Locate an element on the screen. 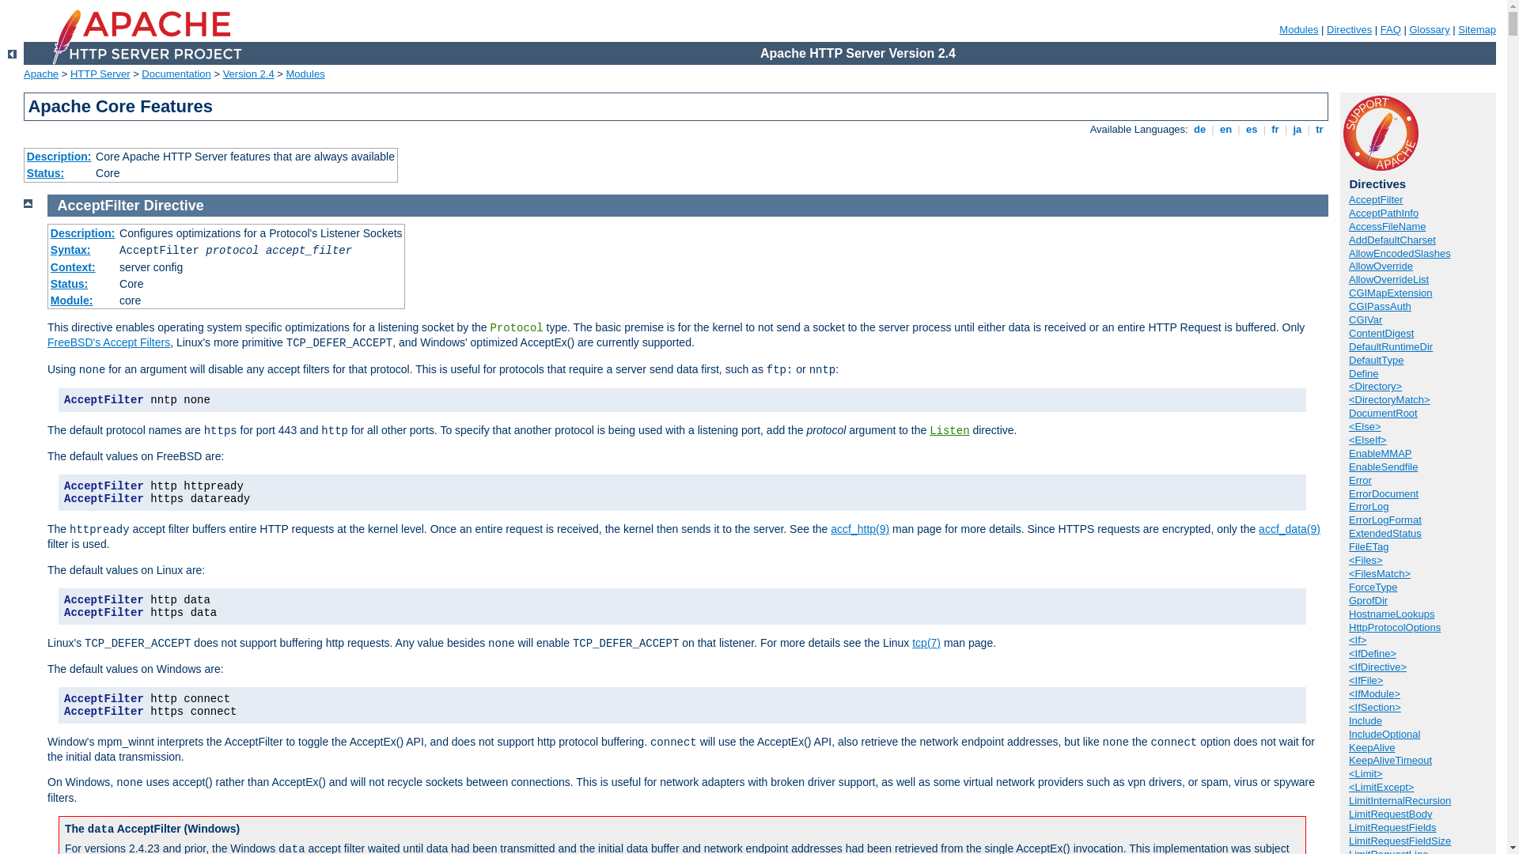  AccessFileName is located at coordinates (1388, 226).